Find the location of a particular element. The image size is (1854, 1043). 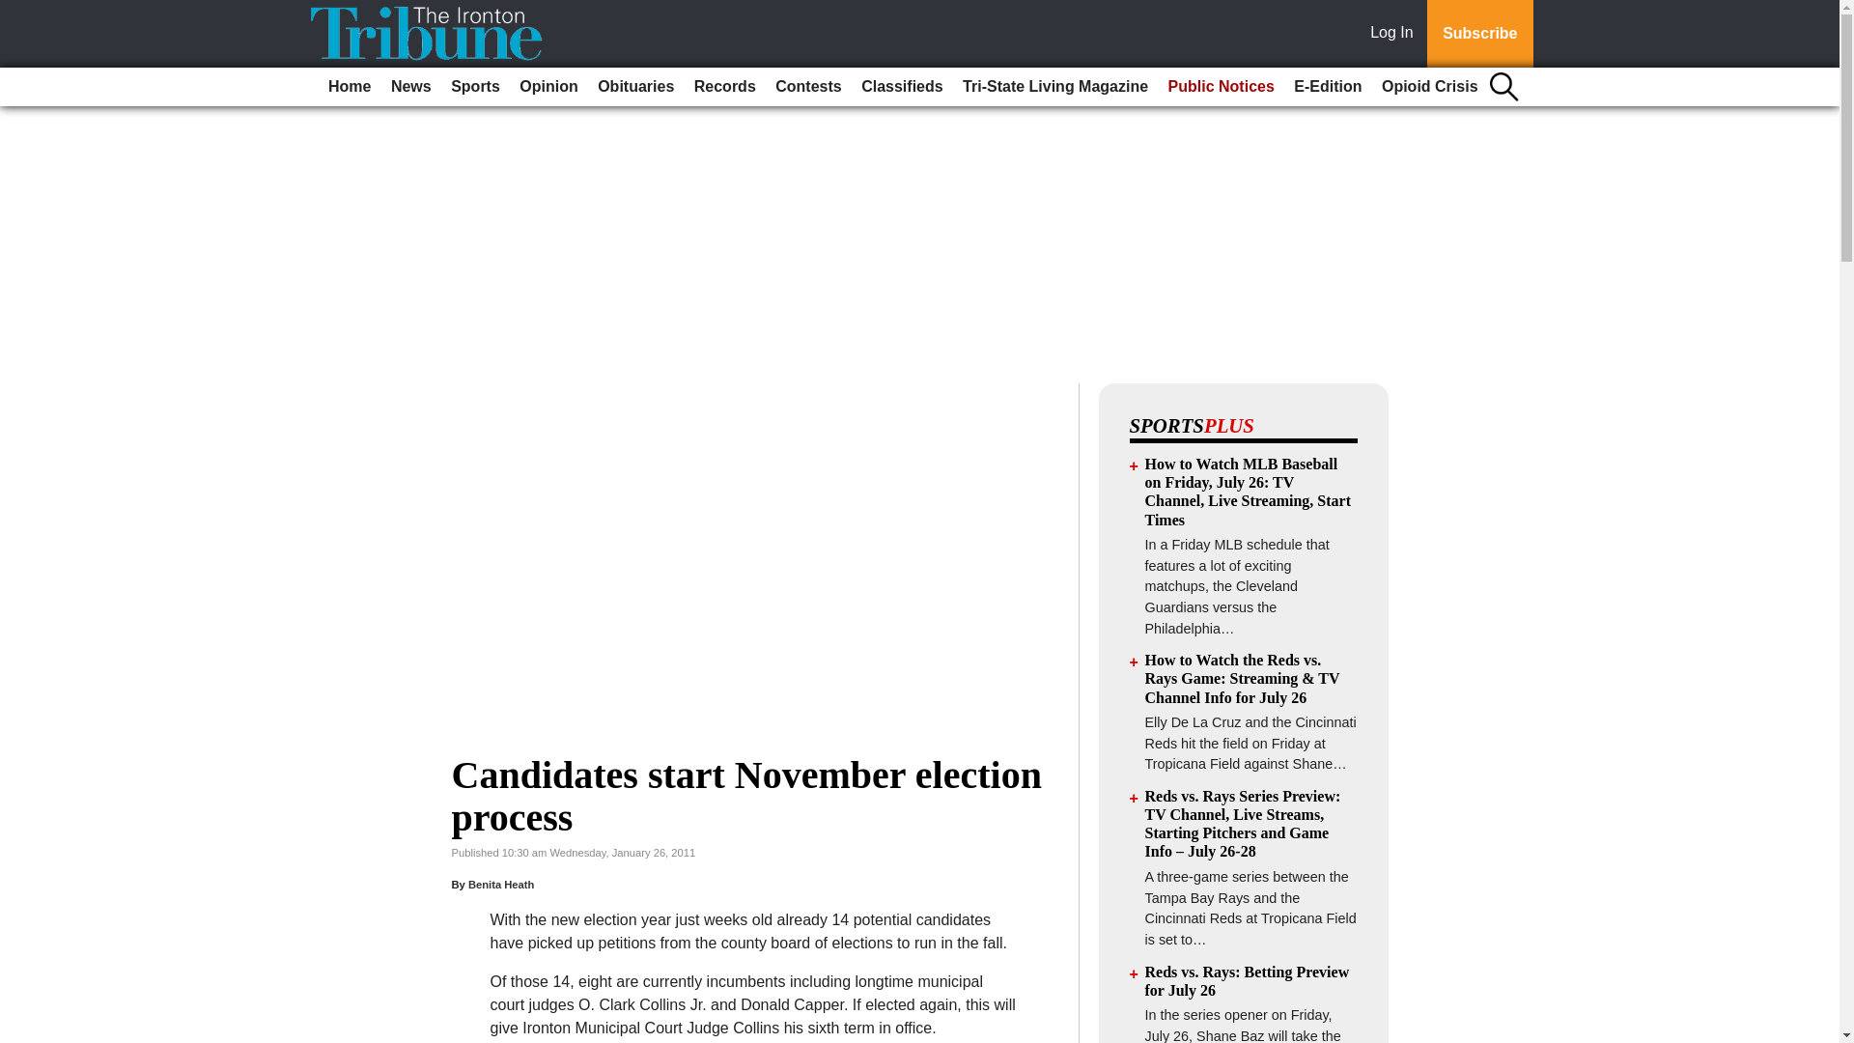

Reds vs. Rays: Betting Preview for July 26 is located at coordinates (1248, 980).